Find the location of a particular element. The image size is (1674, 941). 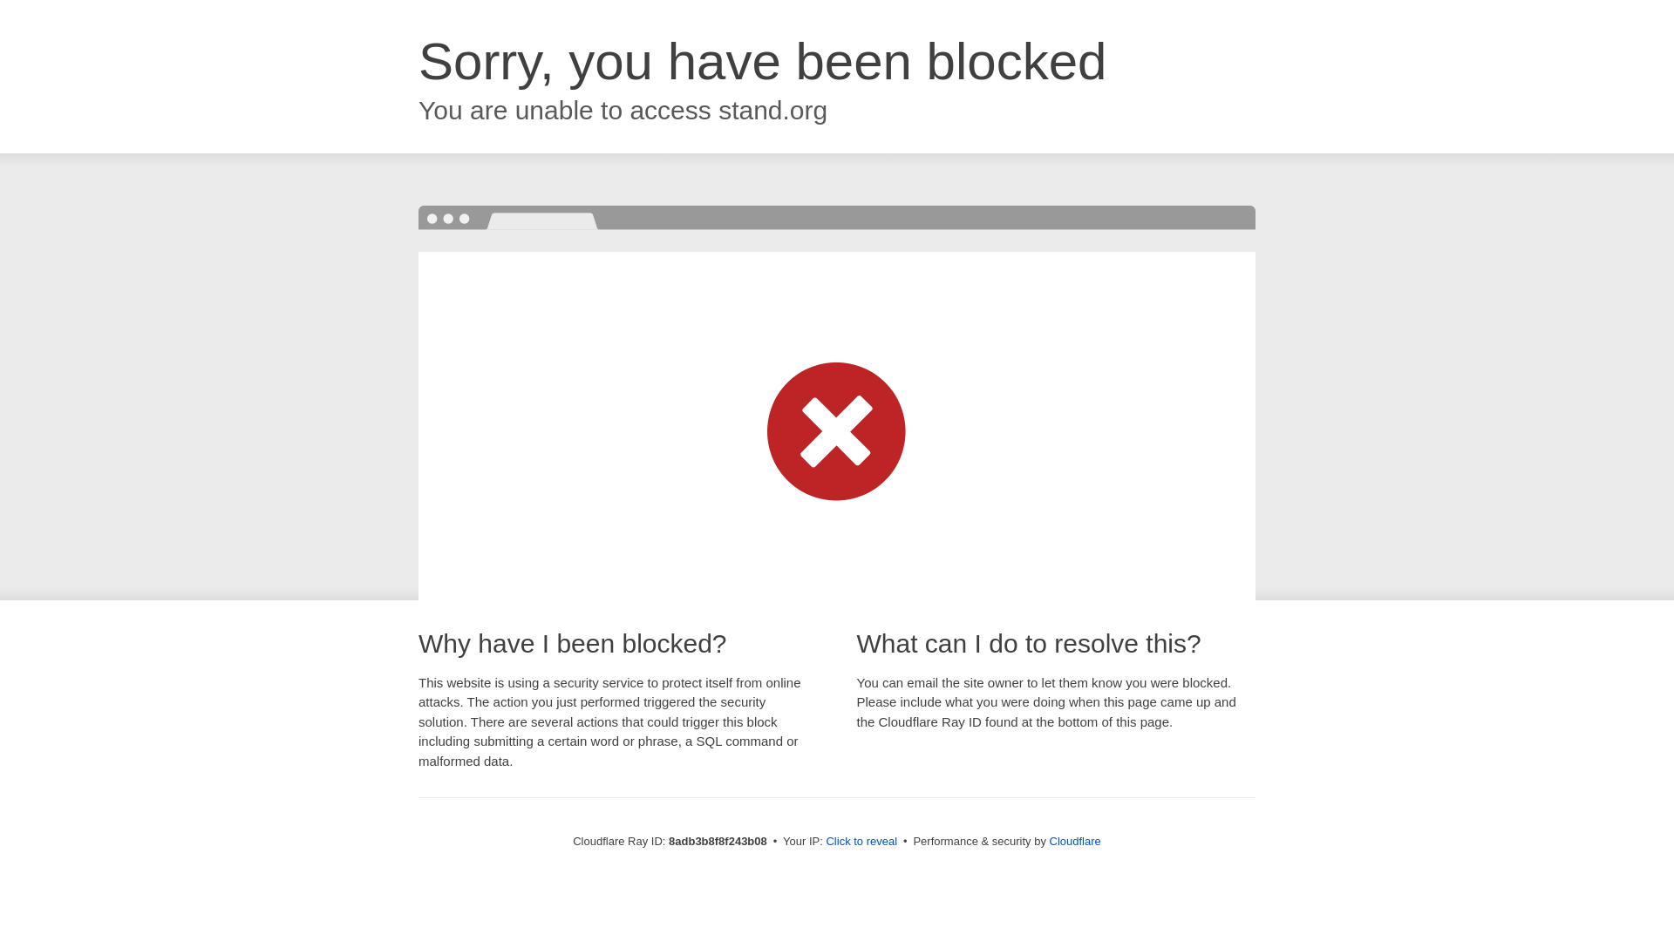

Click to reveal is located at coordinates (861, 842).